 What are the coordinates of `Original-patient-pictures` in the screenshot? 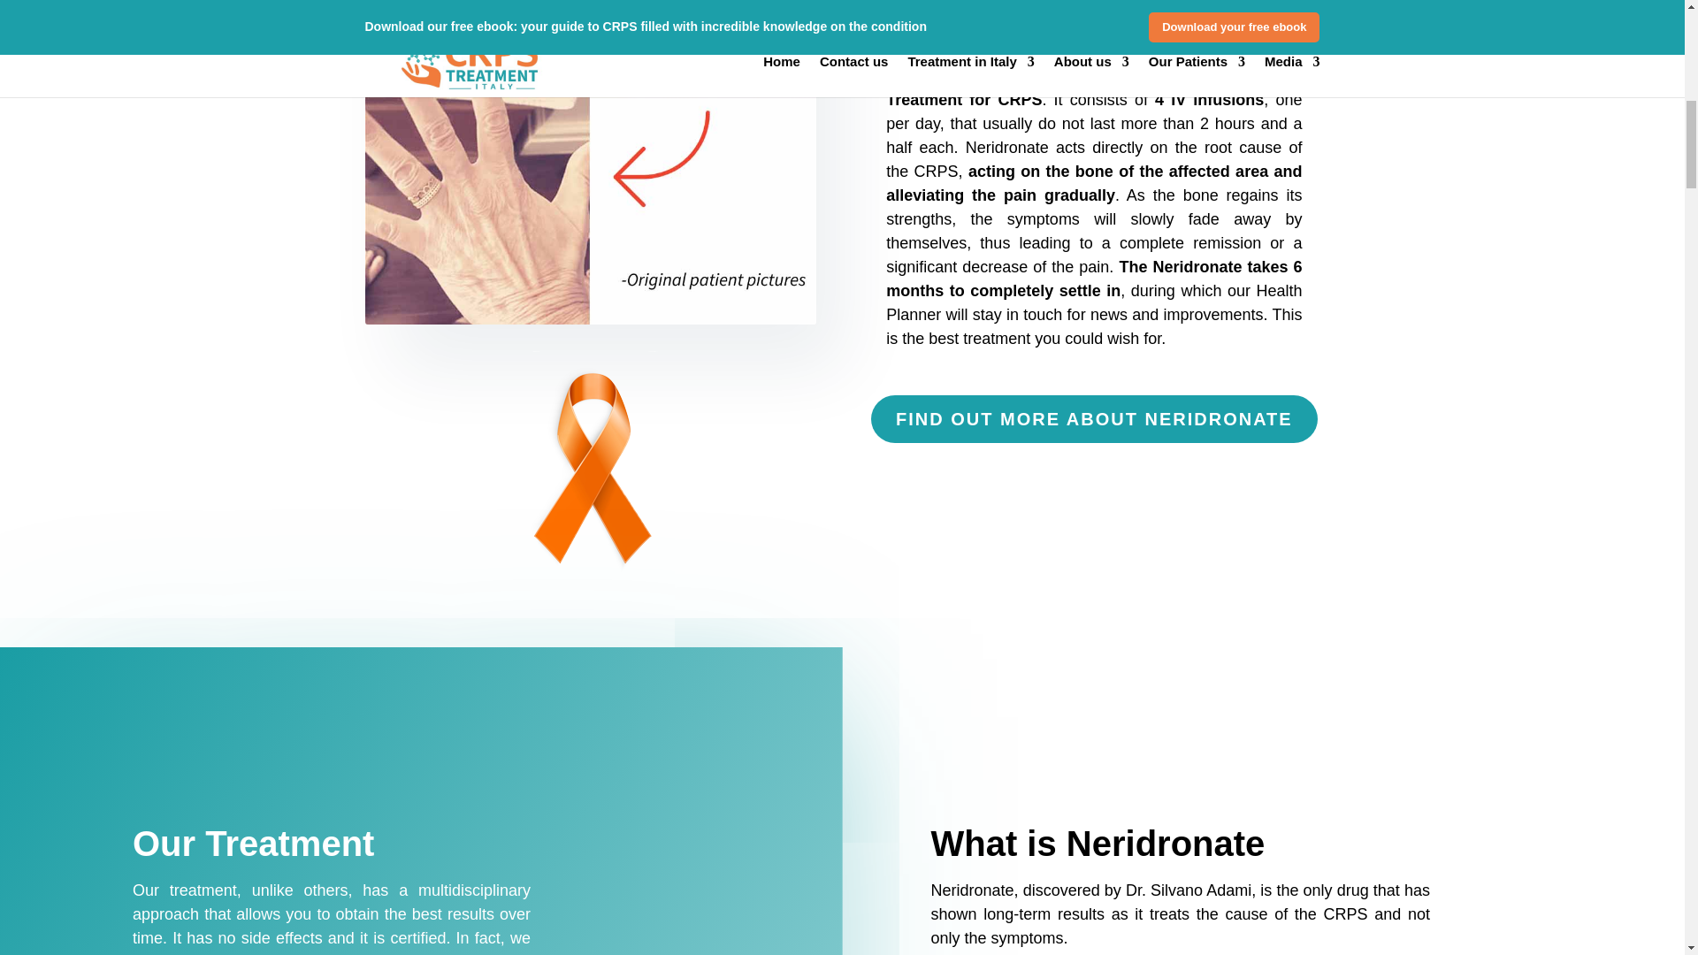 It's located at (589, 163).